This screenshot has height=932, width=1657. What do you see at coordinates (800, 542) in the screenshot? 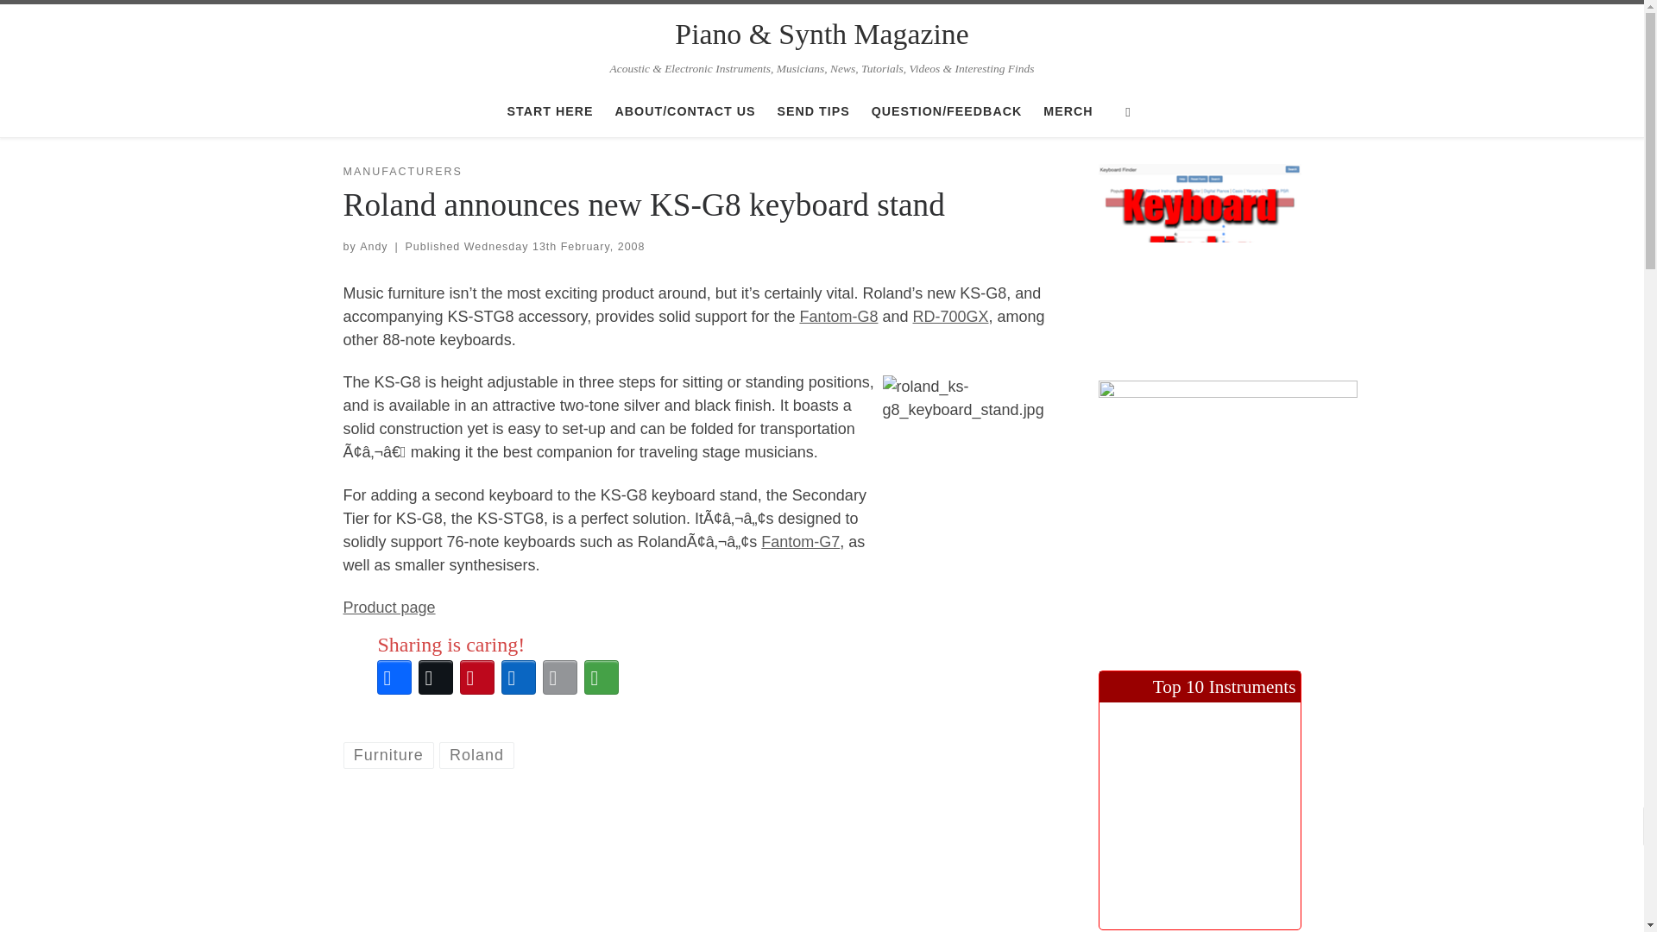
I see `Fantom-G7` at bounding box center [800, 542].